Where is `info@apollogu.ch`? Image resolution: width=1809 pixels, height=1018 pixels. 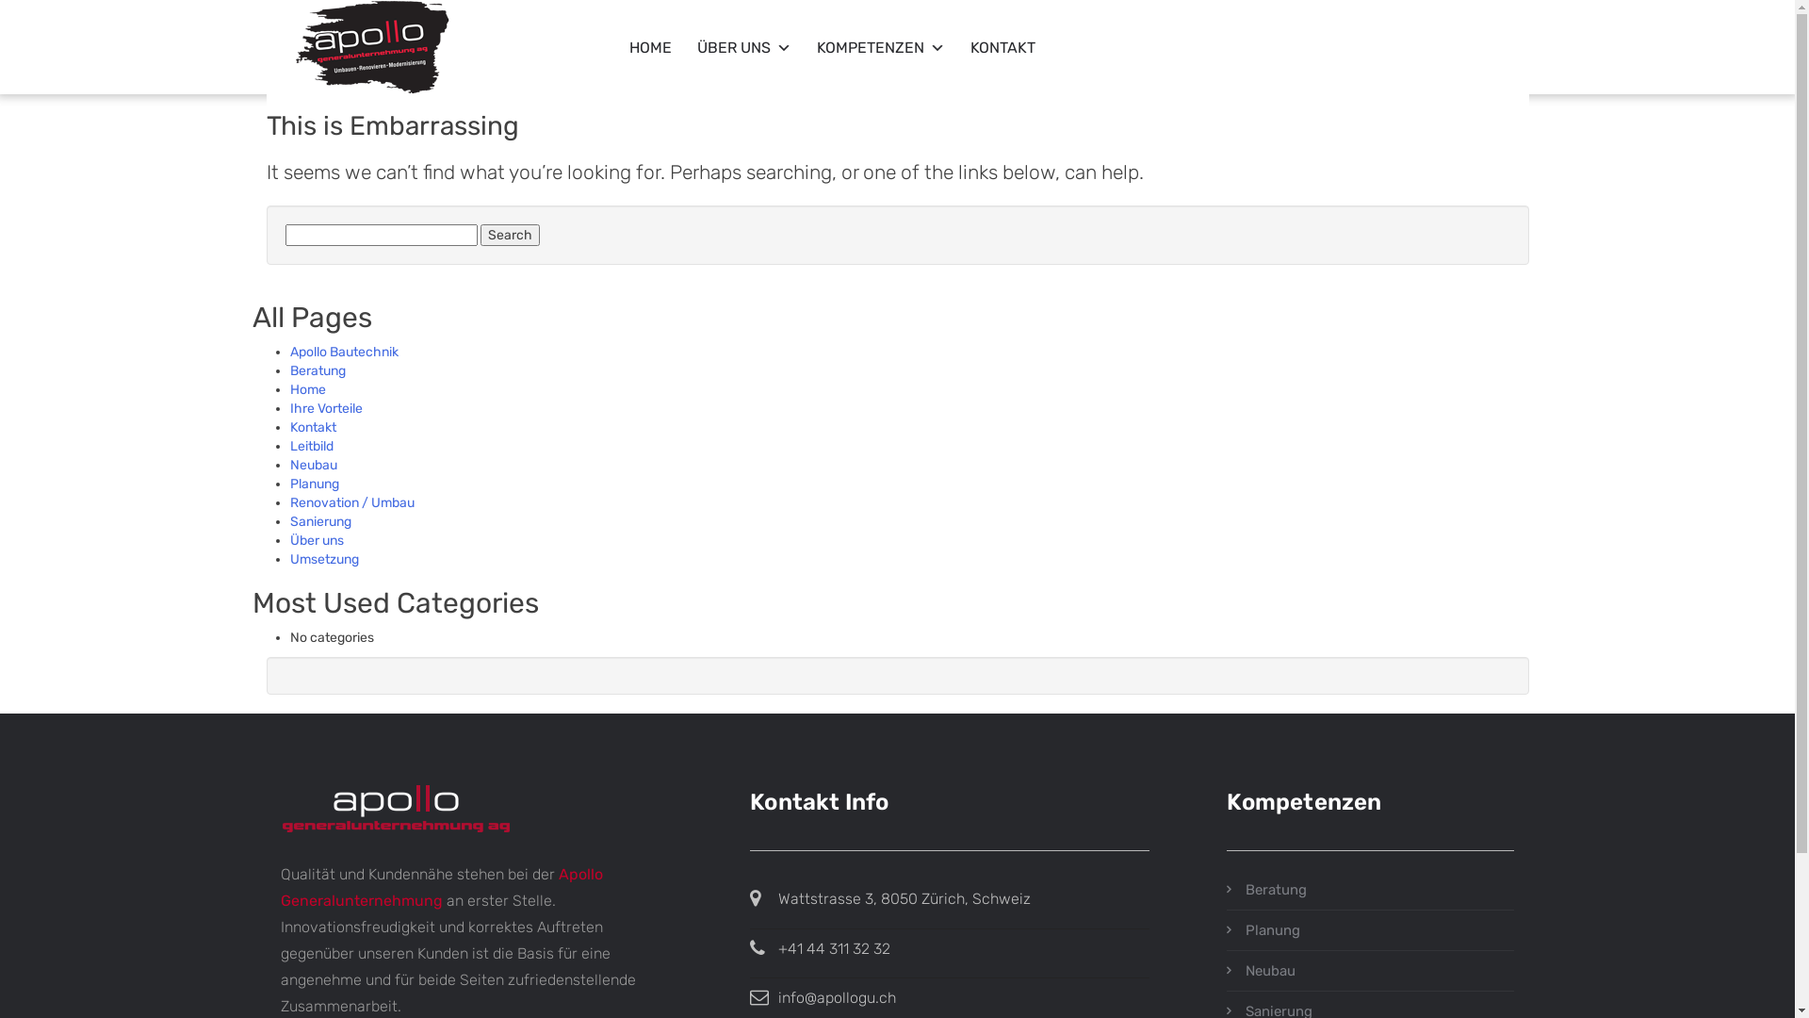
info@apollogu.ch is located at coordinates (837, 997).